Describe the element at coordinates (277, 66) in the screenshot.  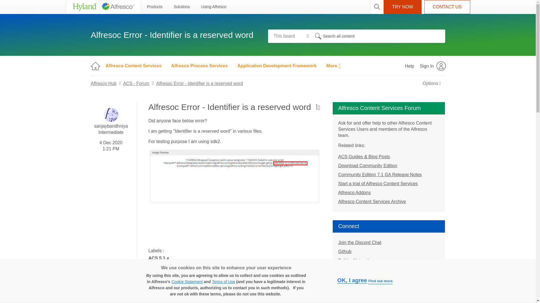
I see `Application Development Framework` at that location.